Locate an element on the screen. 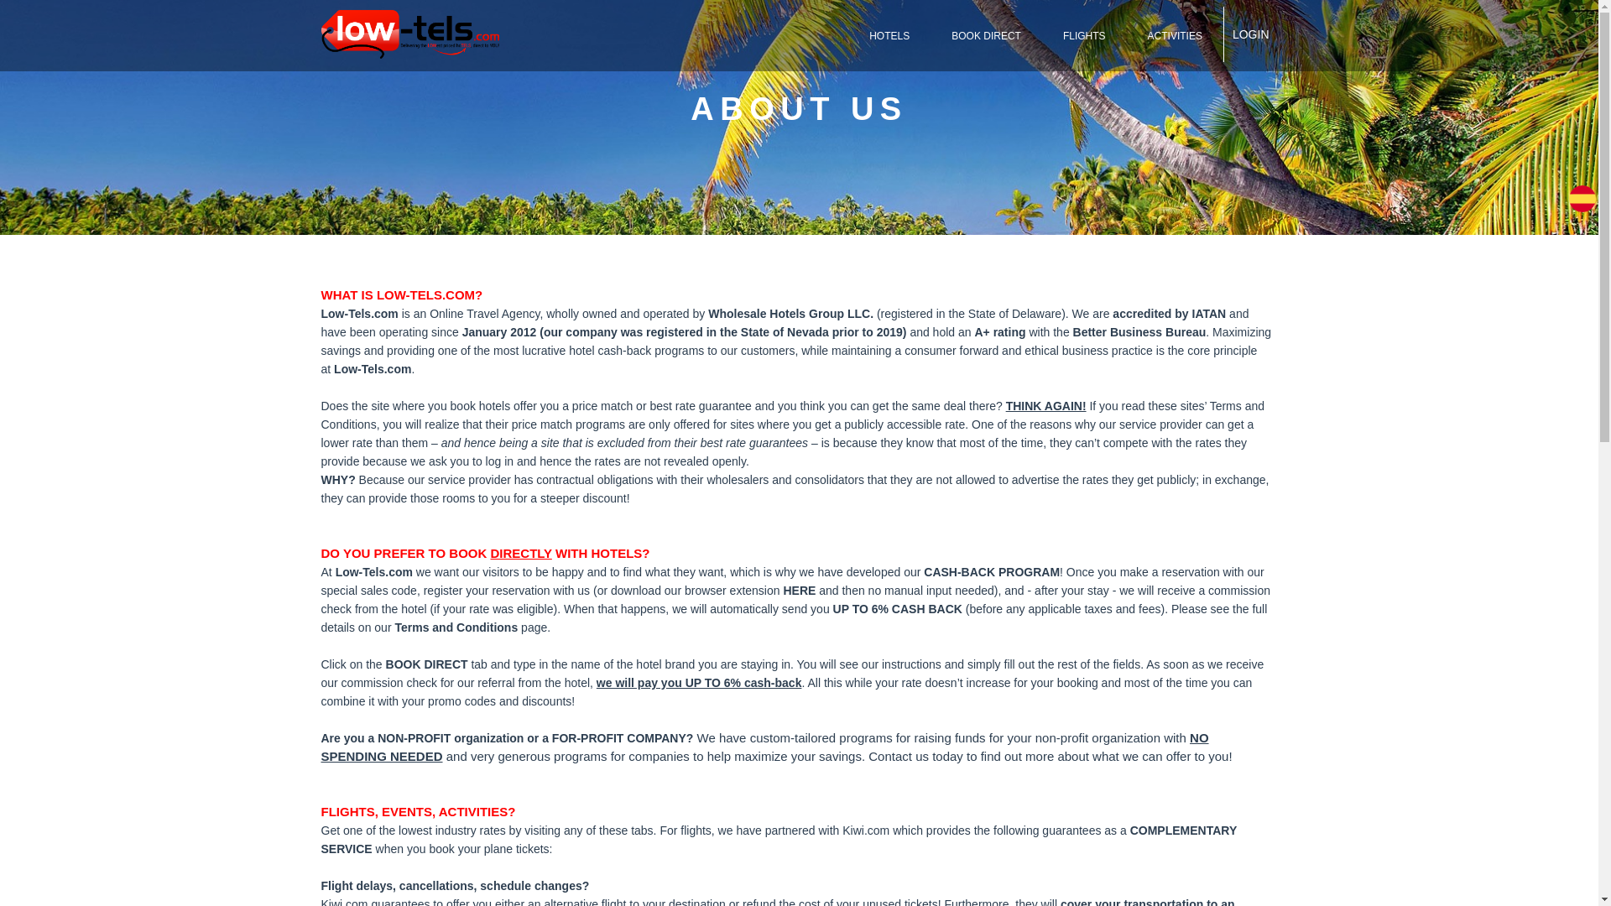 Image resolution: width=1611 pixels, height=906 pixels. HERE is located at coordinates (799, 590).